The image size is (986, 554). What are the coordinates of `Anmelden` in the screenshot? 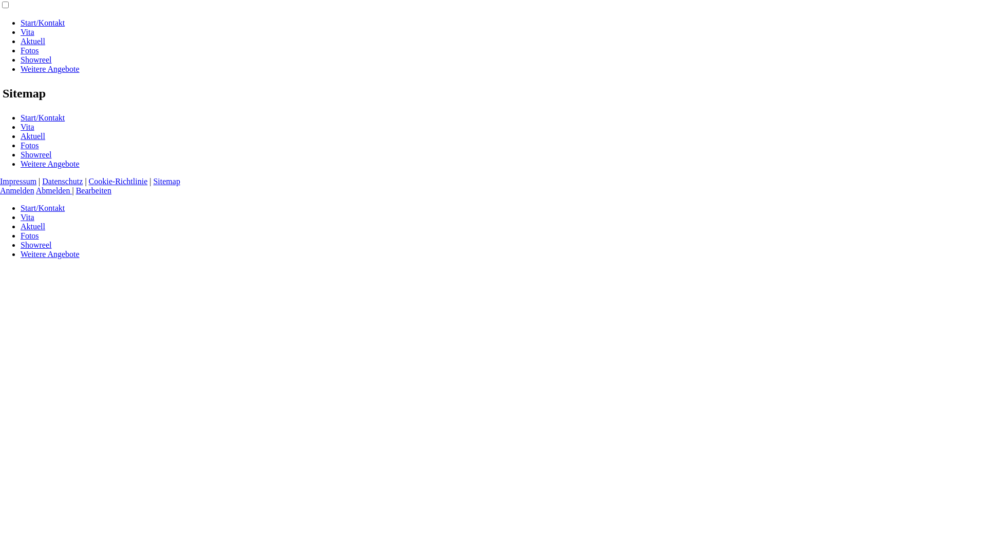 It's located at (17, 191).